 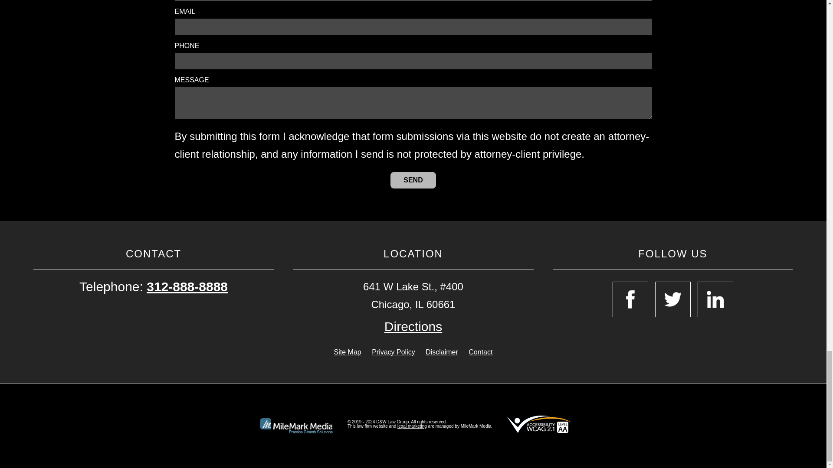 What do you see at coordinates (715, 299) in the screenshot?
I see `Open Linkedin in a New Window` at bounding box center [715, 299].